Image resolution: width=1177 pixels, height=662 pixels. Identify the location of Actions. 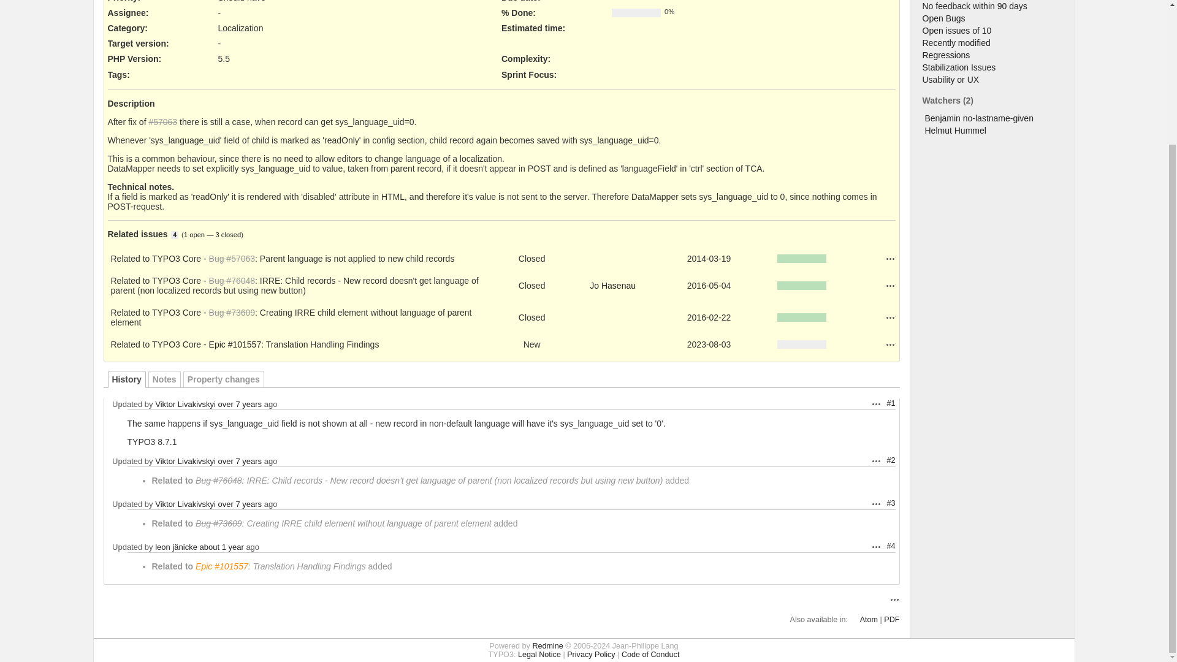
(889, 286).